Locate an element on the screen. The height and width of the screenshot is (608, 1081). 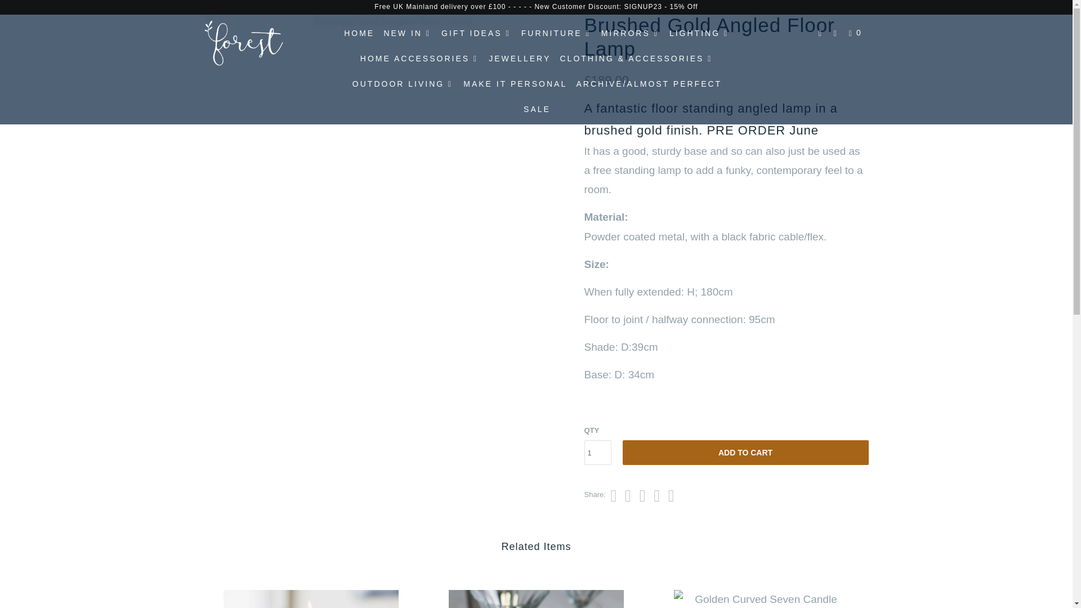
1 is located at coordinates (598, 453).